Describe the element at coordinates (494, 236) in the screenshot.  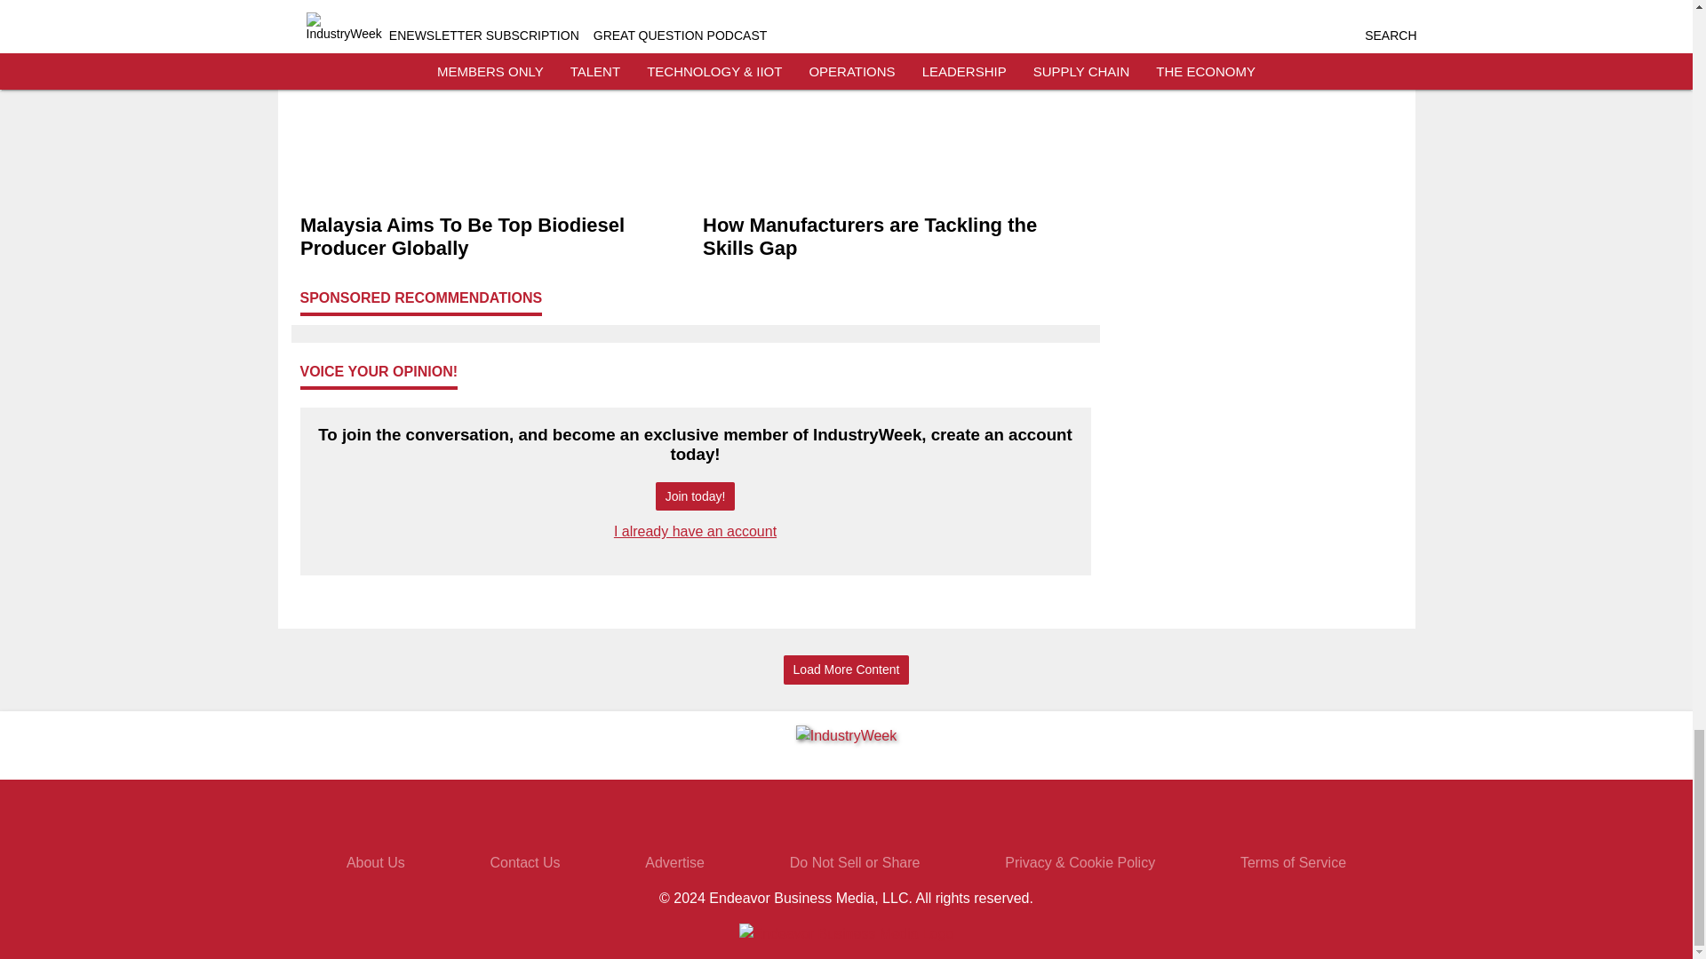
I see `Malaysia Aims To Be Top Biodiesel Producer Globally` at that location.